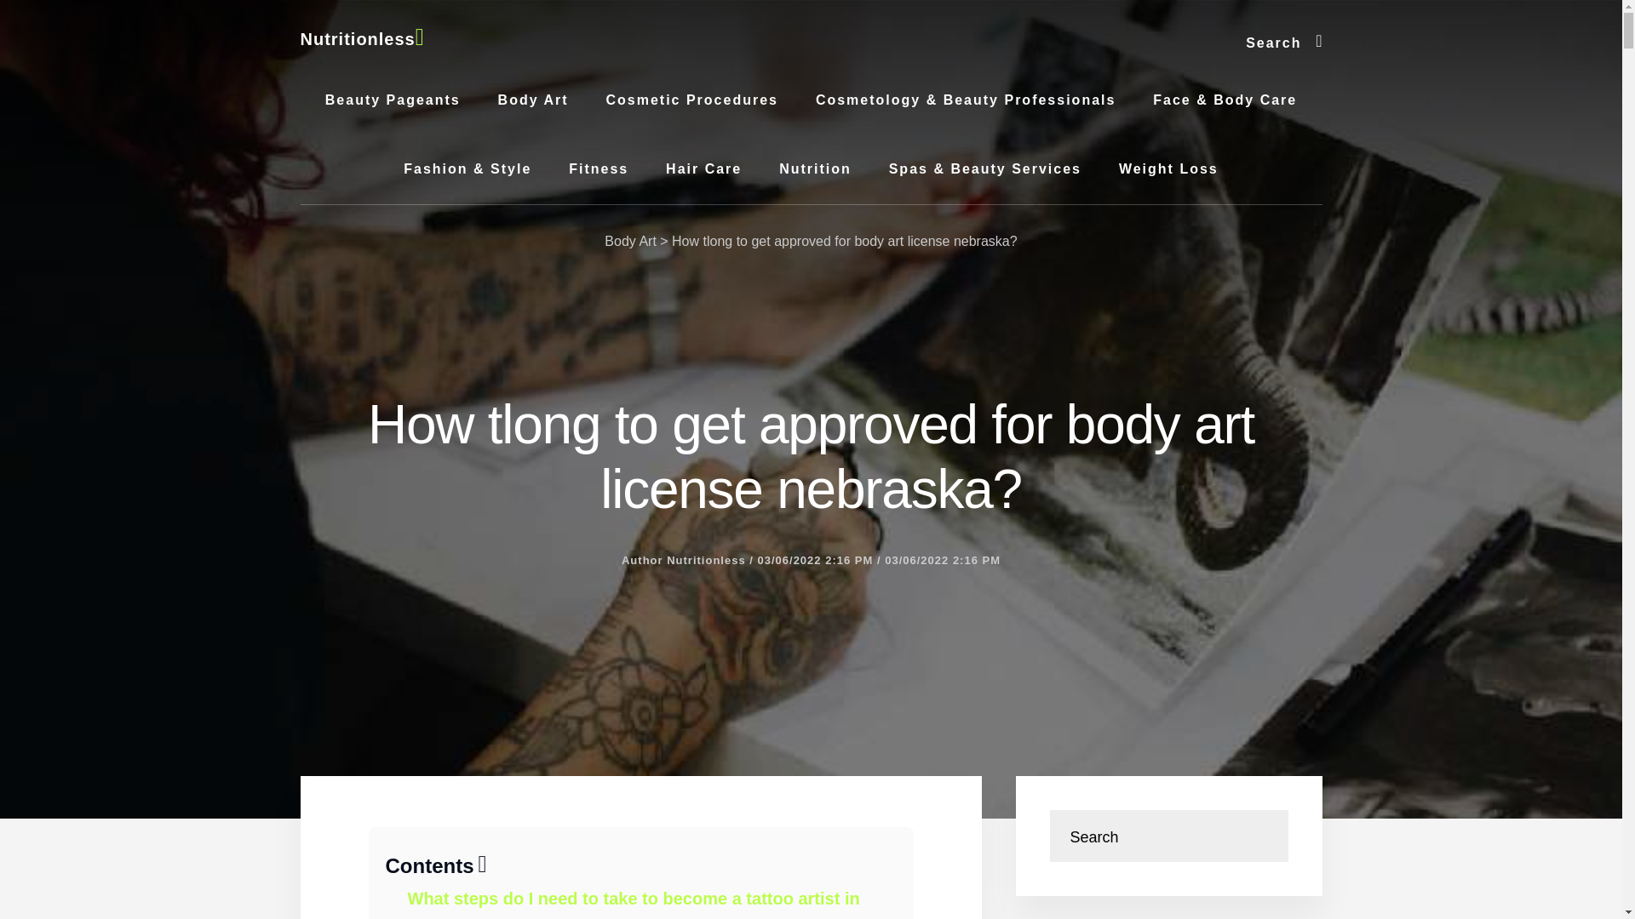 Image resolution: width=1635 pixels, height=919 pixels. What do you see at coordinates (599, 168) in the screenshot?
I see `Fitness` at bounding box center [599, 168].